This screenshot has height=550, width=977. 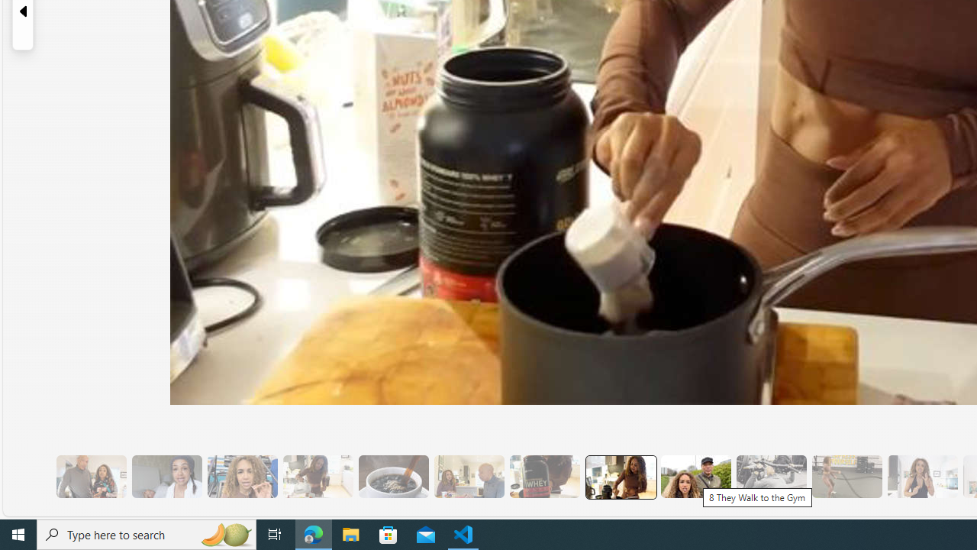 I want to click on 10 Then, They Do HIIT Cardio, so click(x=846, y=477).